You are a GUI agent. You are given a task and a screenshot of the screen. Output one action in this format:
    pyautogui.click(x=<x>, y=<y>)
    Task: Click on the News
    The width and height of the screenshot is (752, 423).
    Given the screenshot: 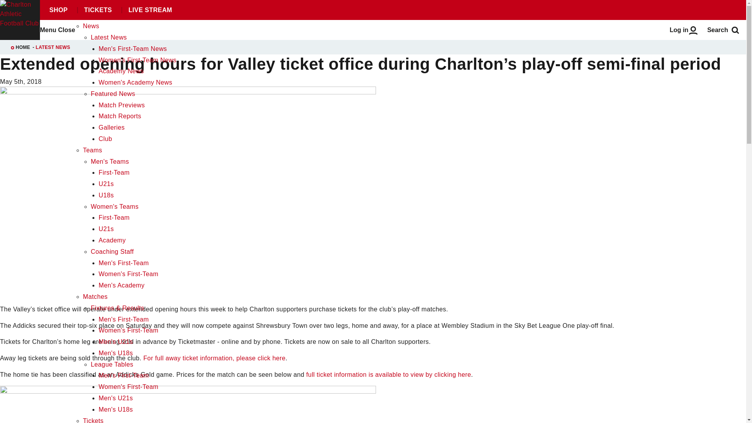 What is the action you would take?
    pyautogui.click(x=91, y=26)
    